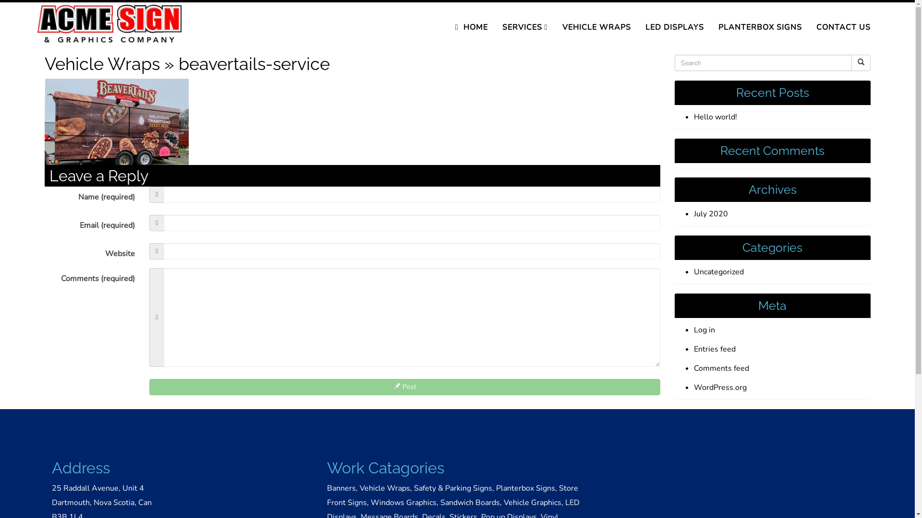 The width and height of the screenshot is (922, 518). Describe the element at coordinates (711, 214) in the screenshot. I see `July 2020` at that location.